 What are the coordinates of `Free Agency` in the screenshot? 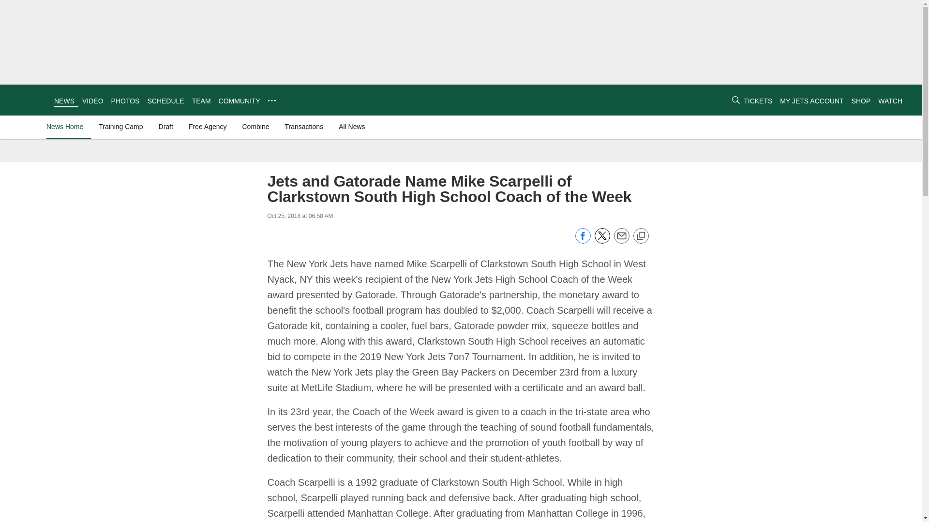 It's located at (208, 127).